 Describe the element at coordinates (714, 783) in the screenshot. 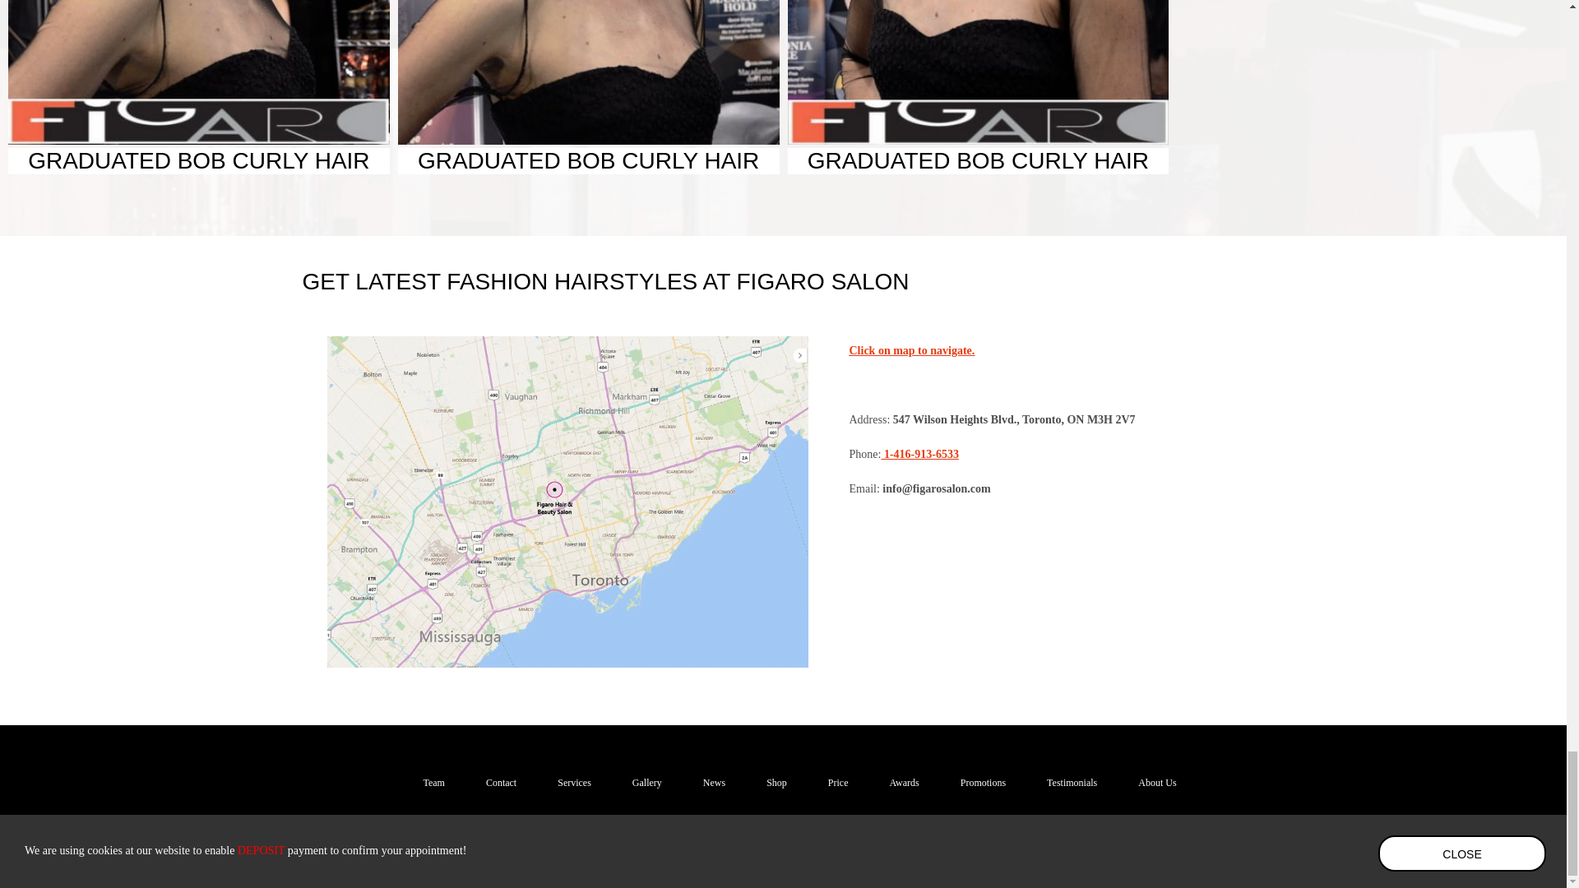

I see `News` at that location.